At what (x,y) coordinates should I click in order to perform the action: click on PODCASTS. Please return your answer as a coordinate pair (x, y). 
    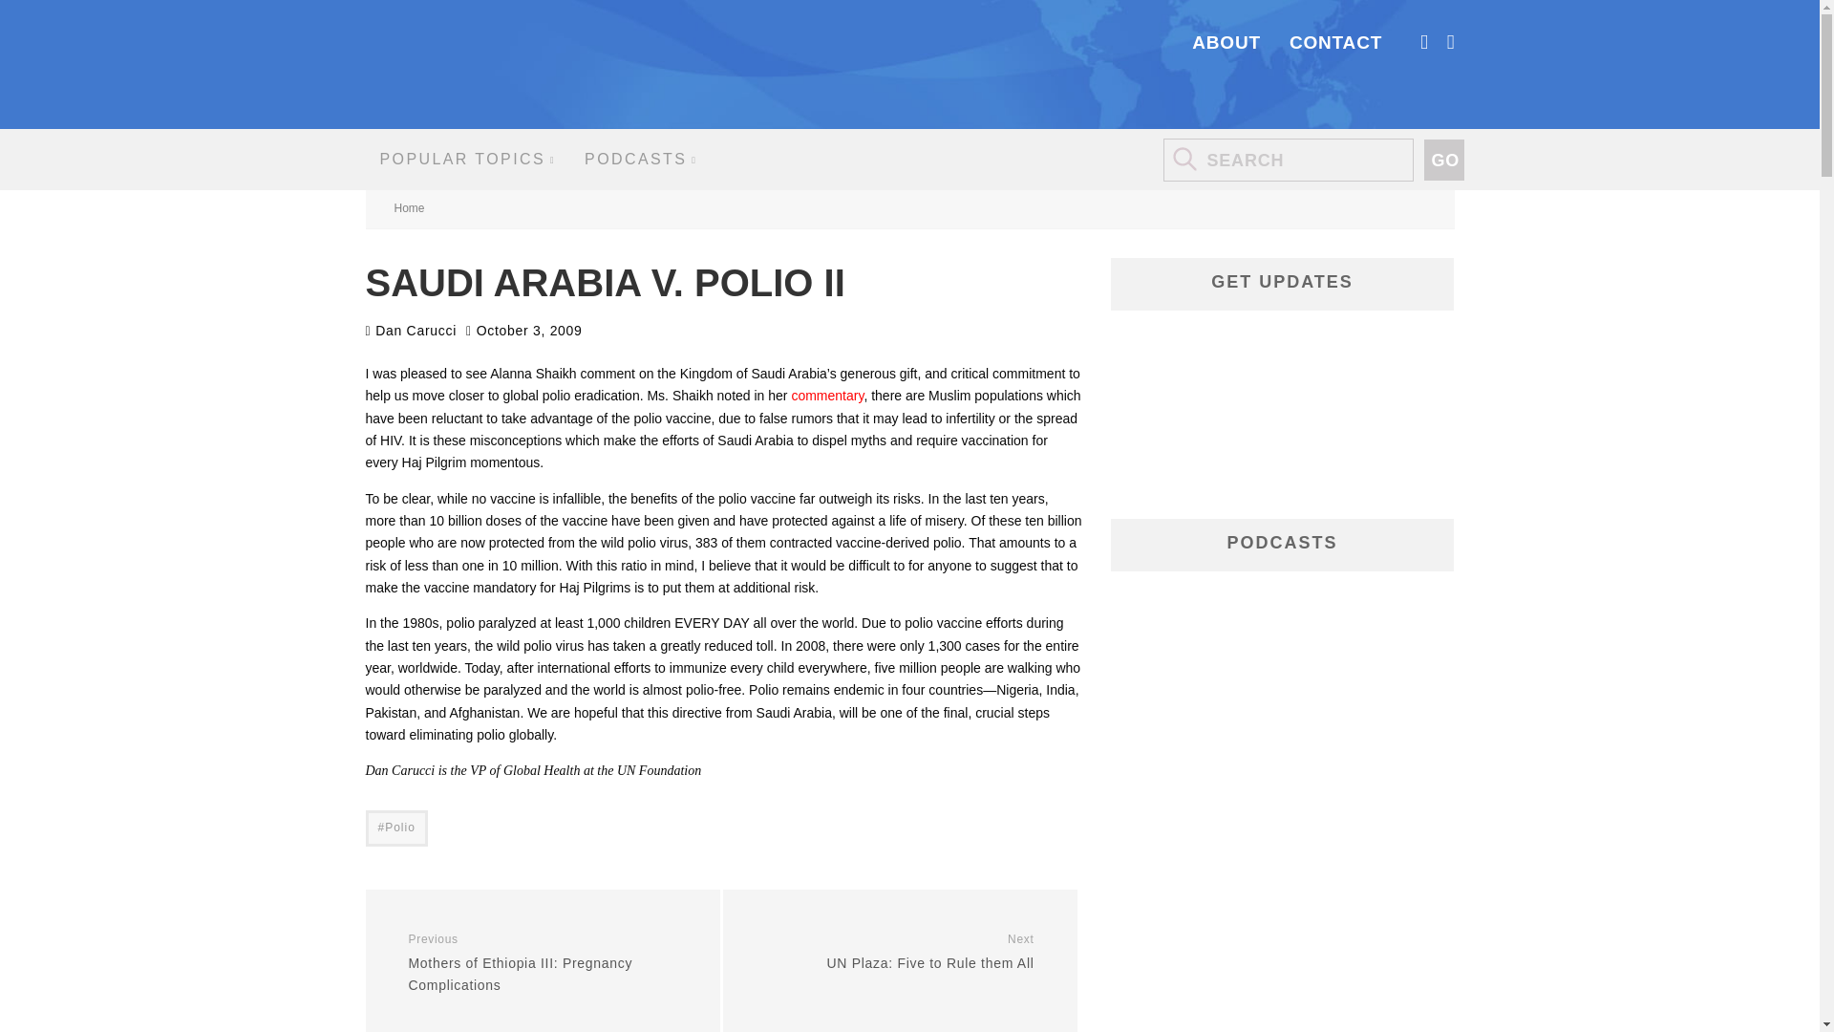
    Looking at the image, I should click on (640, 159).